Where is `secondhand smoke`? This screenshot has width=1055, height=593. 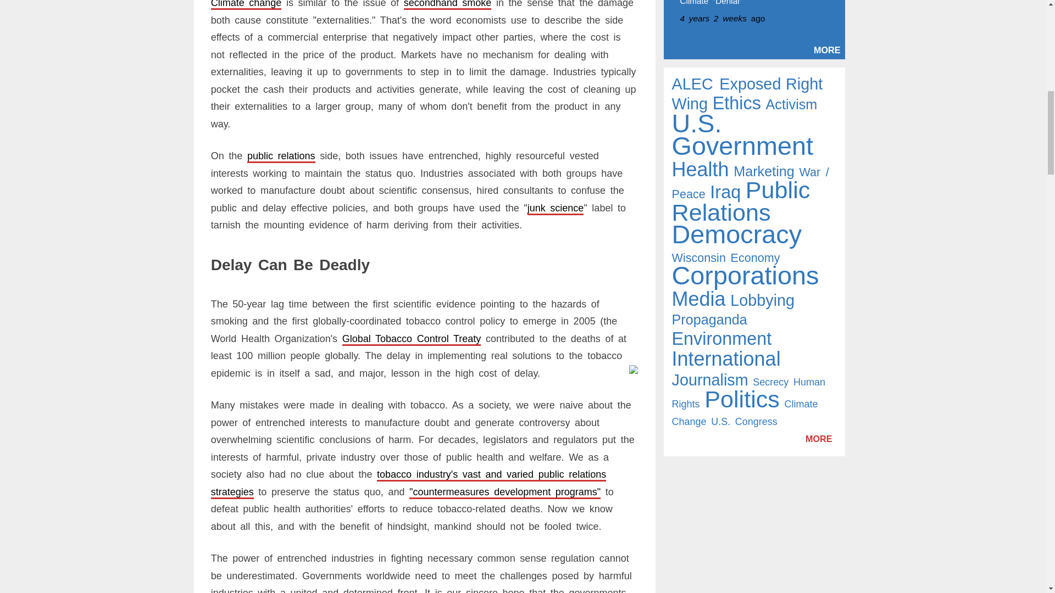
secondhand smoke is located at coordinates (447, 4).